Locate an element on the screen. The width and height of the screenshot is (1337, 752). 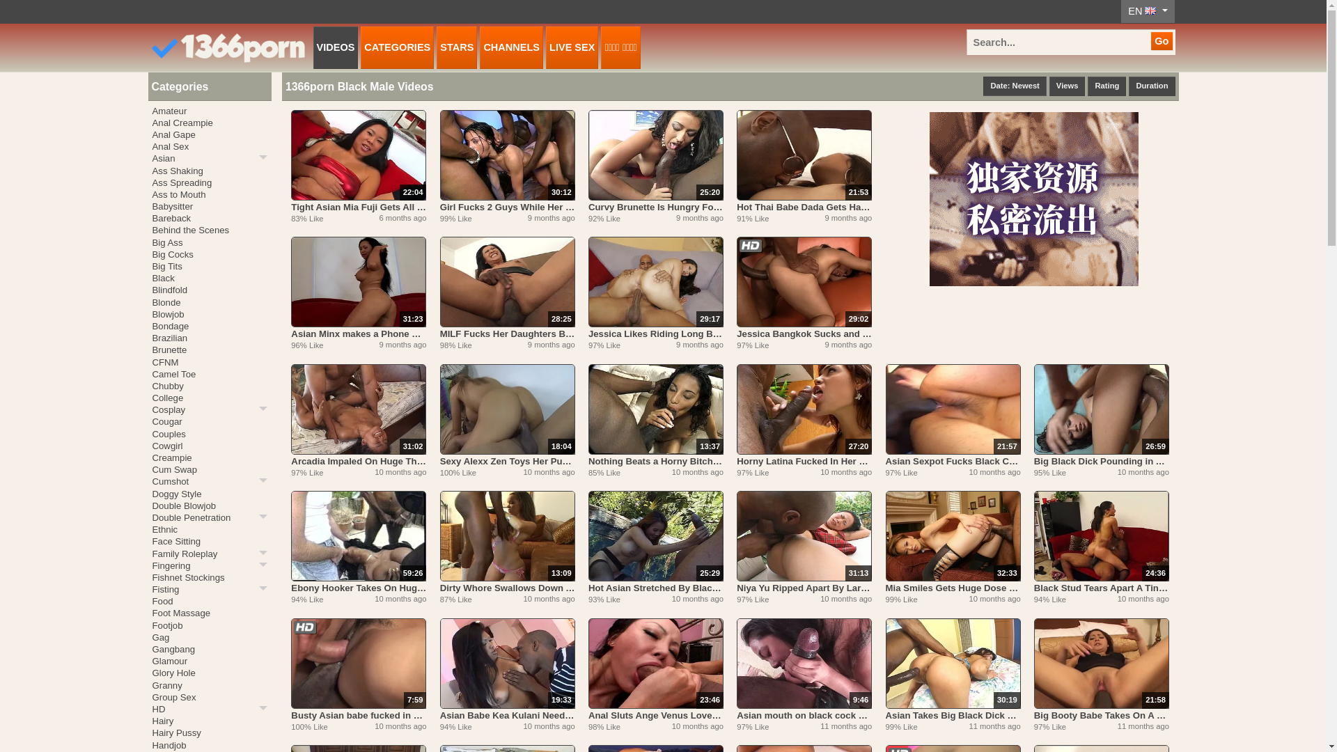
Glory Hole is located at coordinates (210, 673).